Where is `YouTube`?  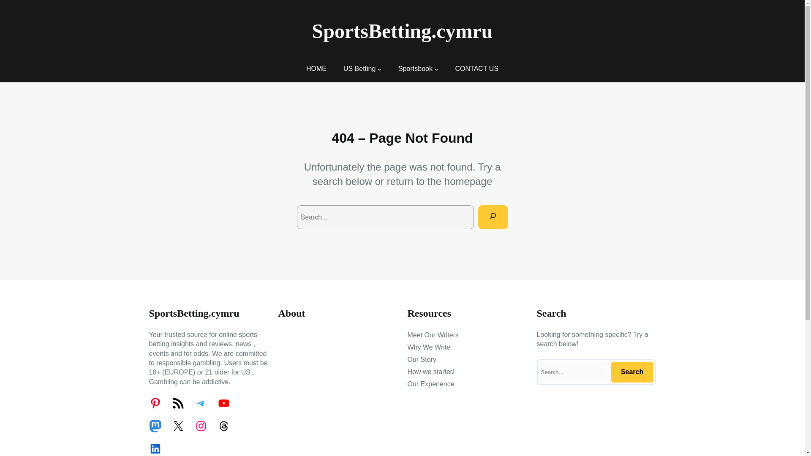
YouTube is located at coordinates (223, 403).